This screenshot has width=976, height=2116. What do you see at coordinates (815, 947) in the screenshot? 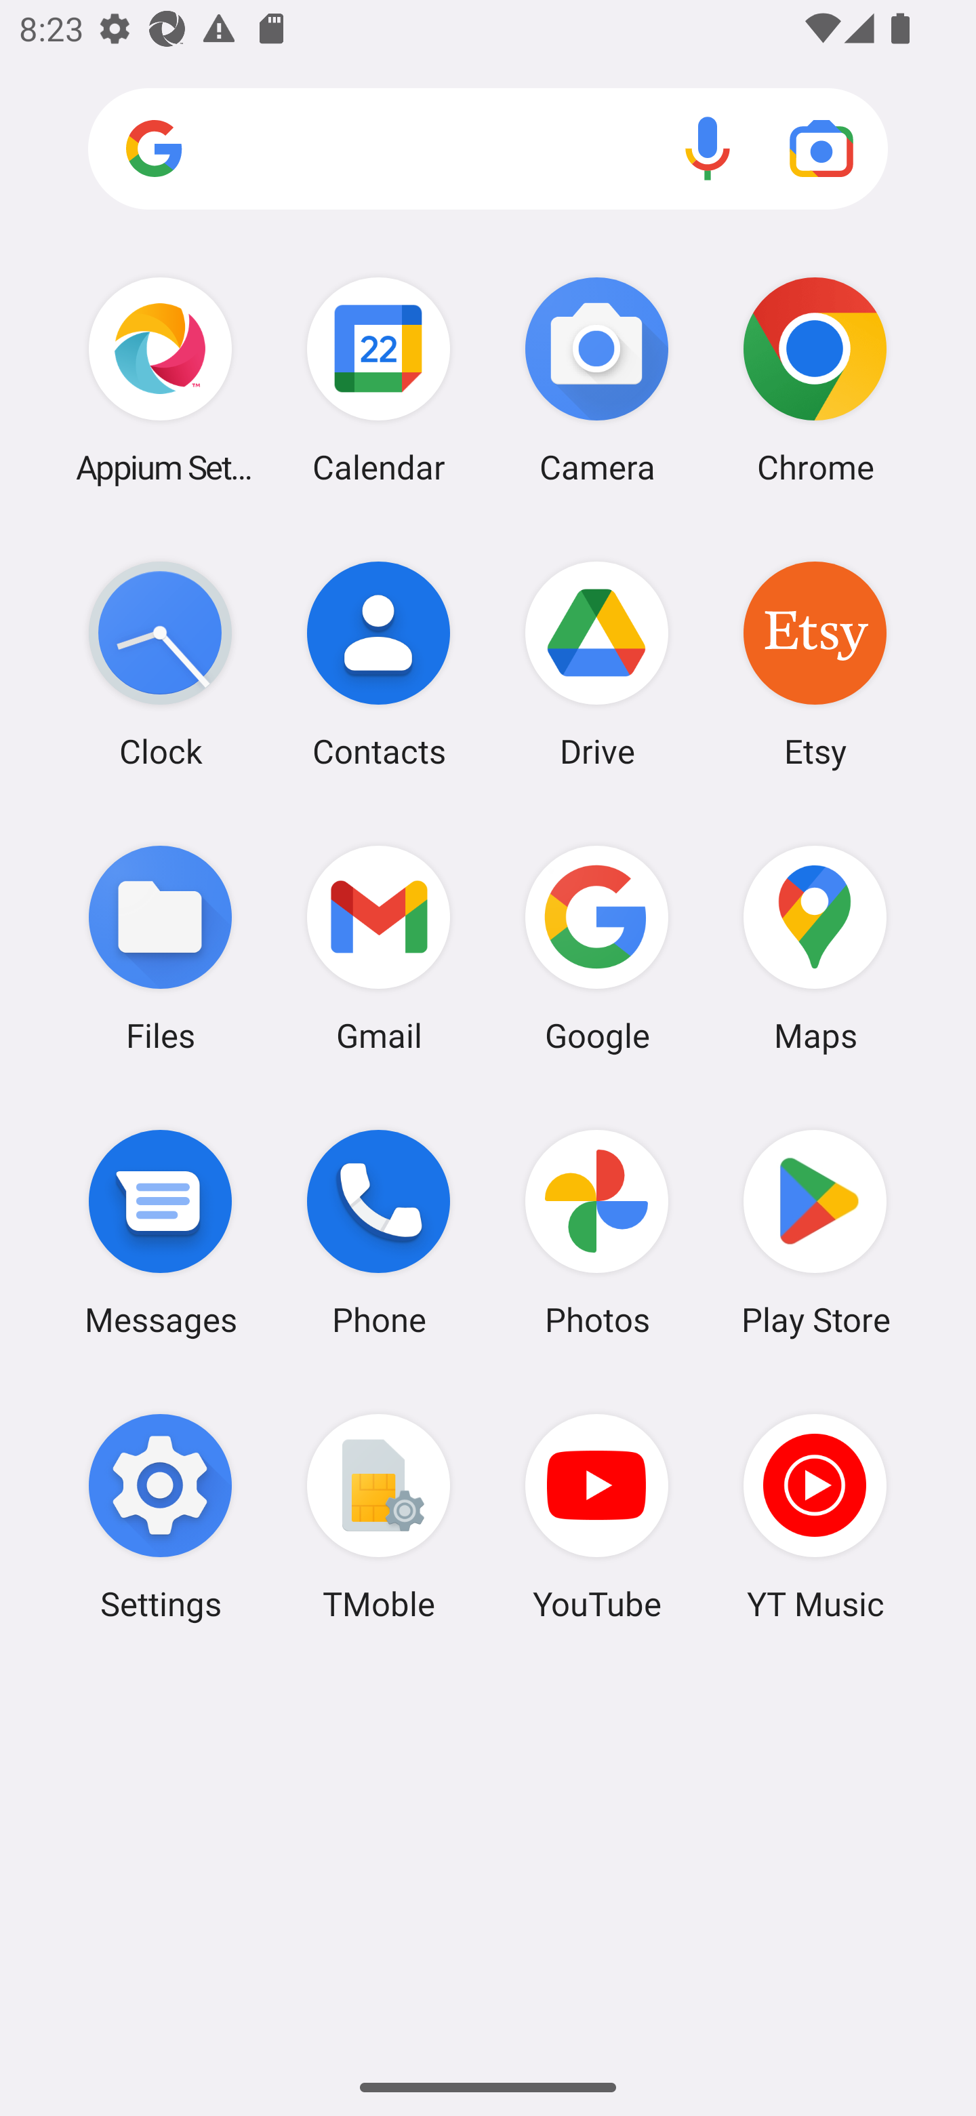
I see `Maps` at bounding box center [815, 947].